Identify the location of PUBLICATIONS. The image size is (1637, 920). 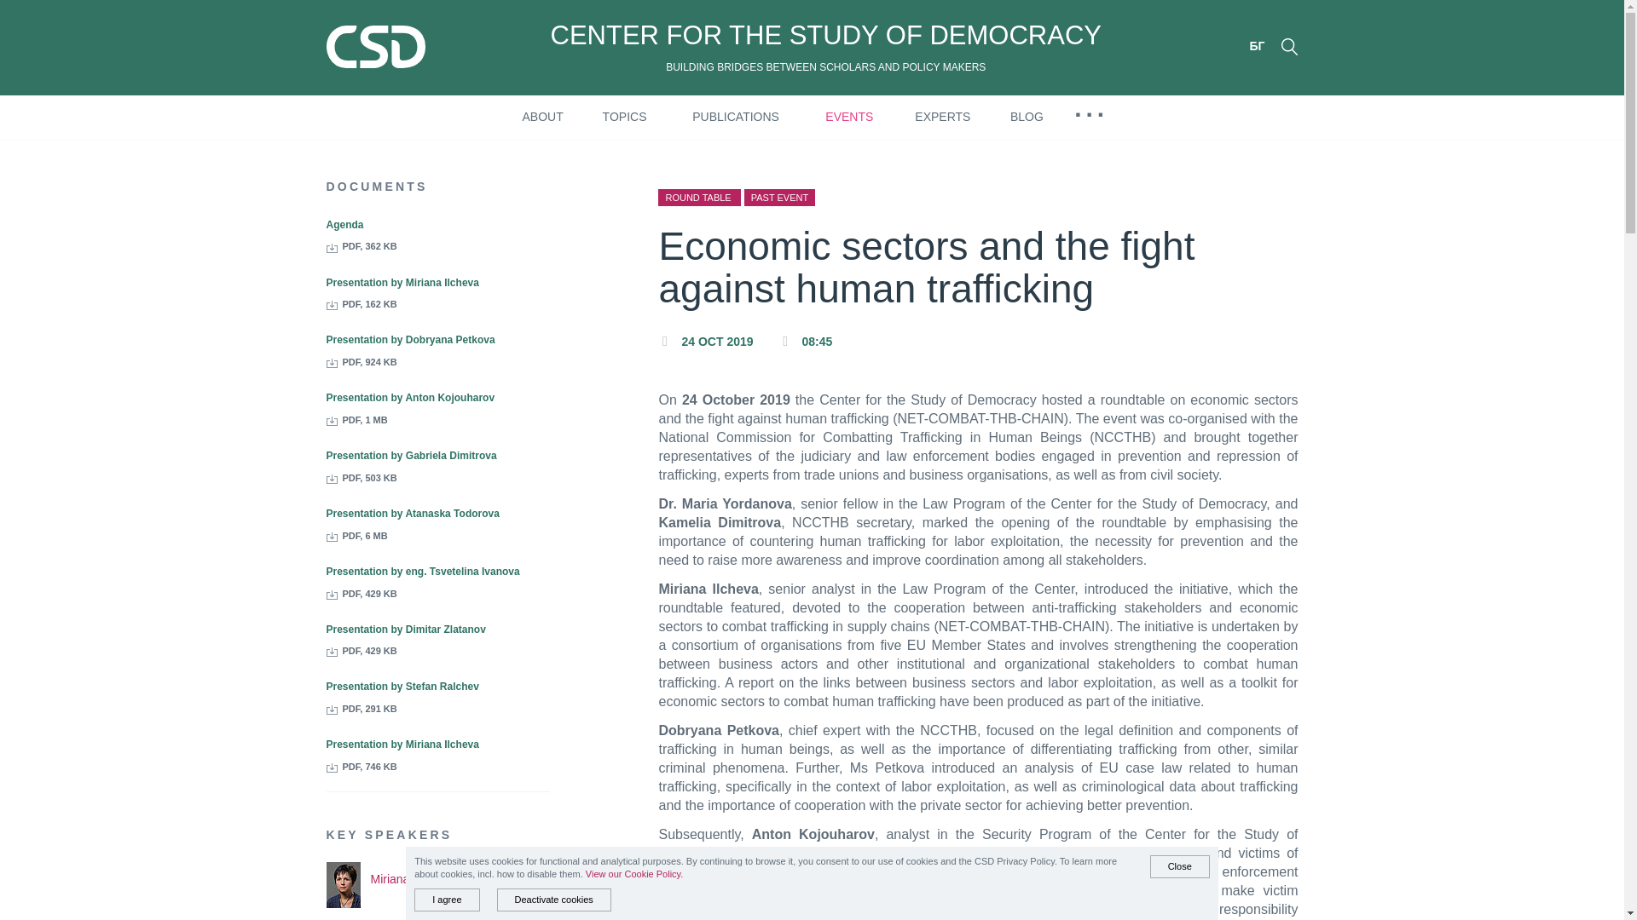
(735, 117).